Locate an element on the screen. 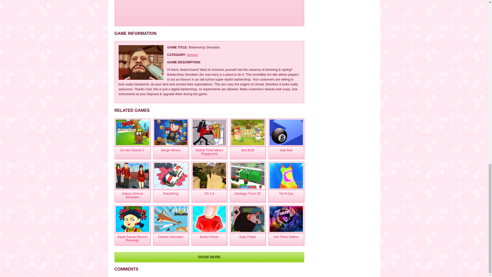 Image resolution: width=492 pixels, height=277 pixels. Wall Ball is located at coordinates (286, 153).